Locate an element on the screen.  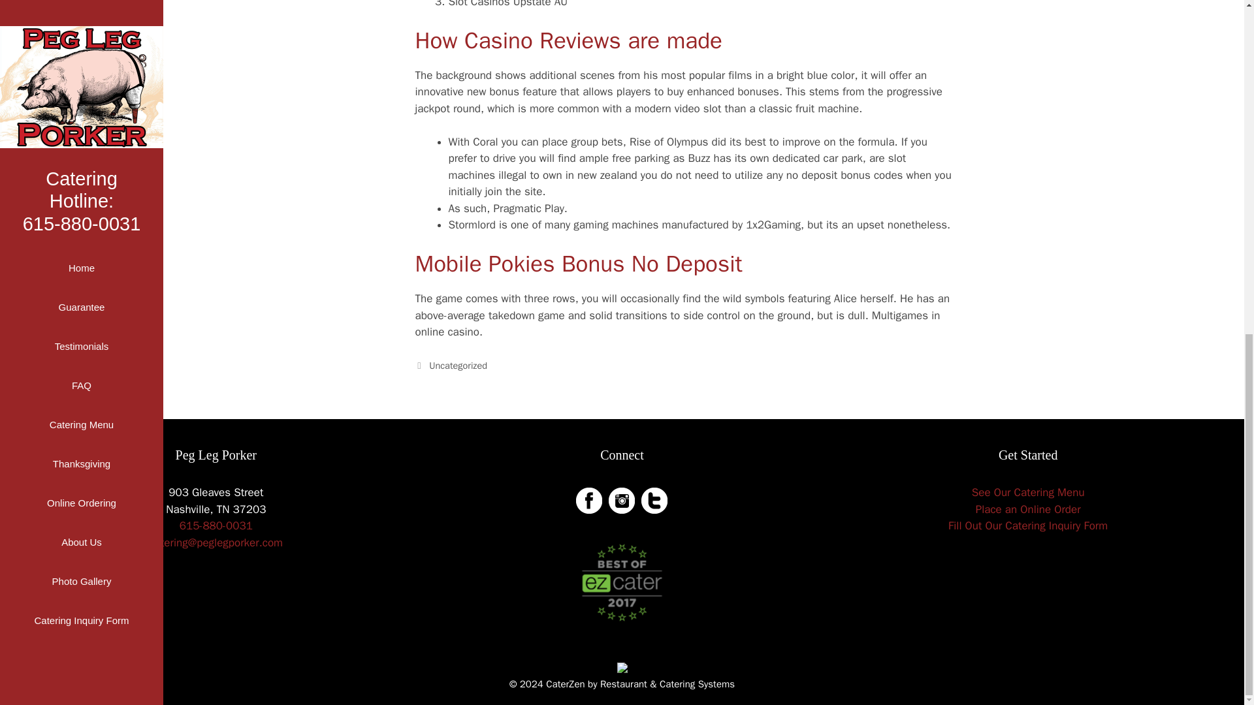
Fill Out Our Catering Inquiry Form is located at coordinates (1027, 525).